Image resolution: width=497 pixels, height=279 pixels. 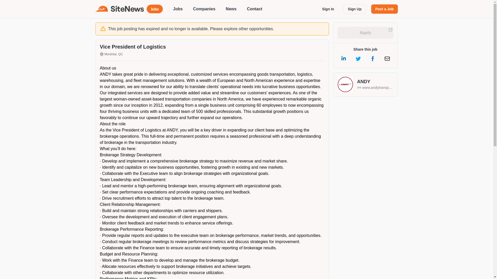 What do you see at coordinates (355, 9) in the screenshot?
I see `Sign Up` at bounding box center [355, 9].